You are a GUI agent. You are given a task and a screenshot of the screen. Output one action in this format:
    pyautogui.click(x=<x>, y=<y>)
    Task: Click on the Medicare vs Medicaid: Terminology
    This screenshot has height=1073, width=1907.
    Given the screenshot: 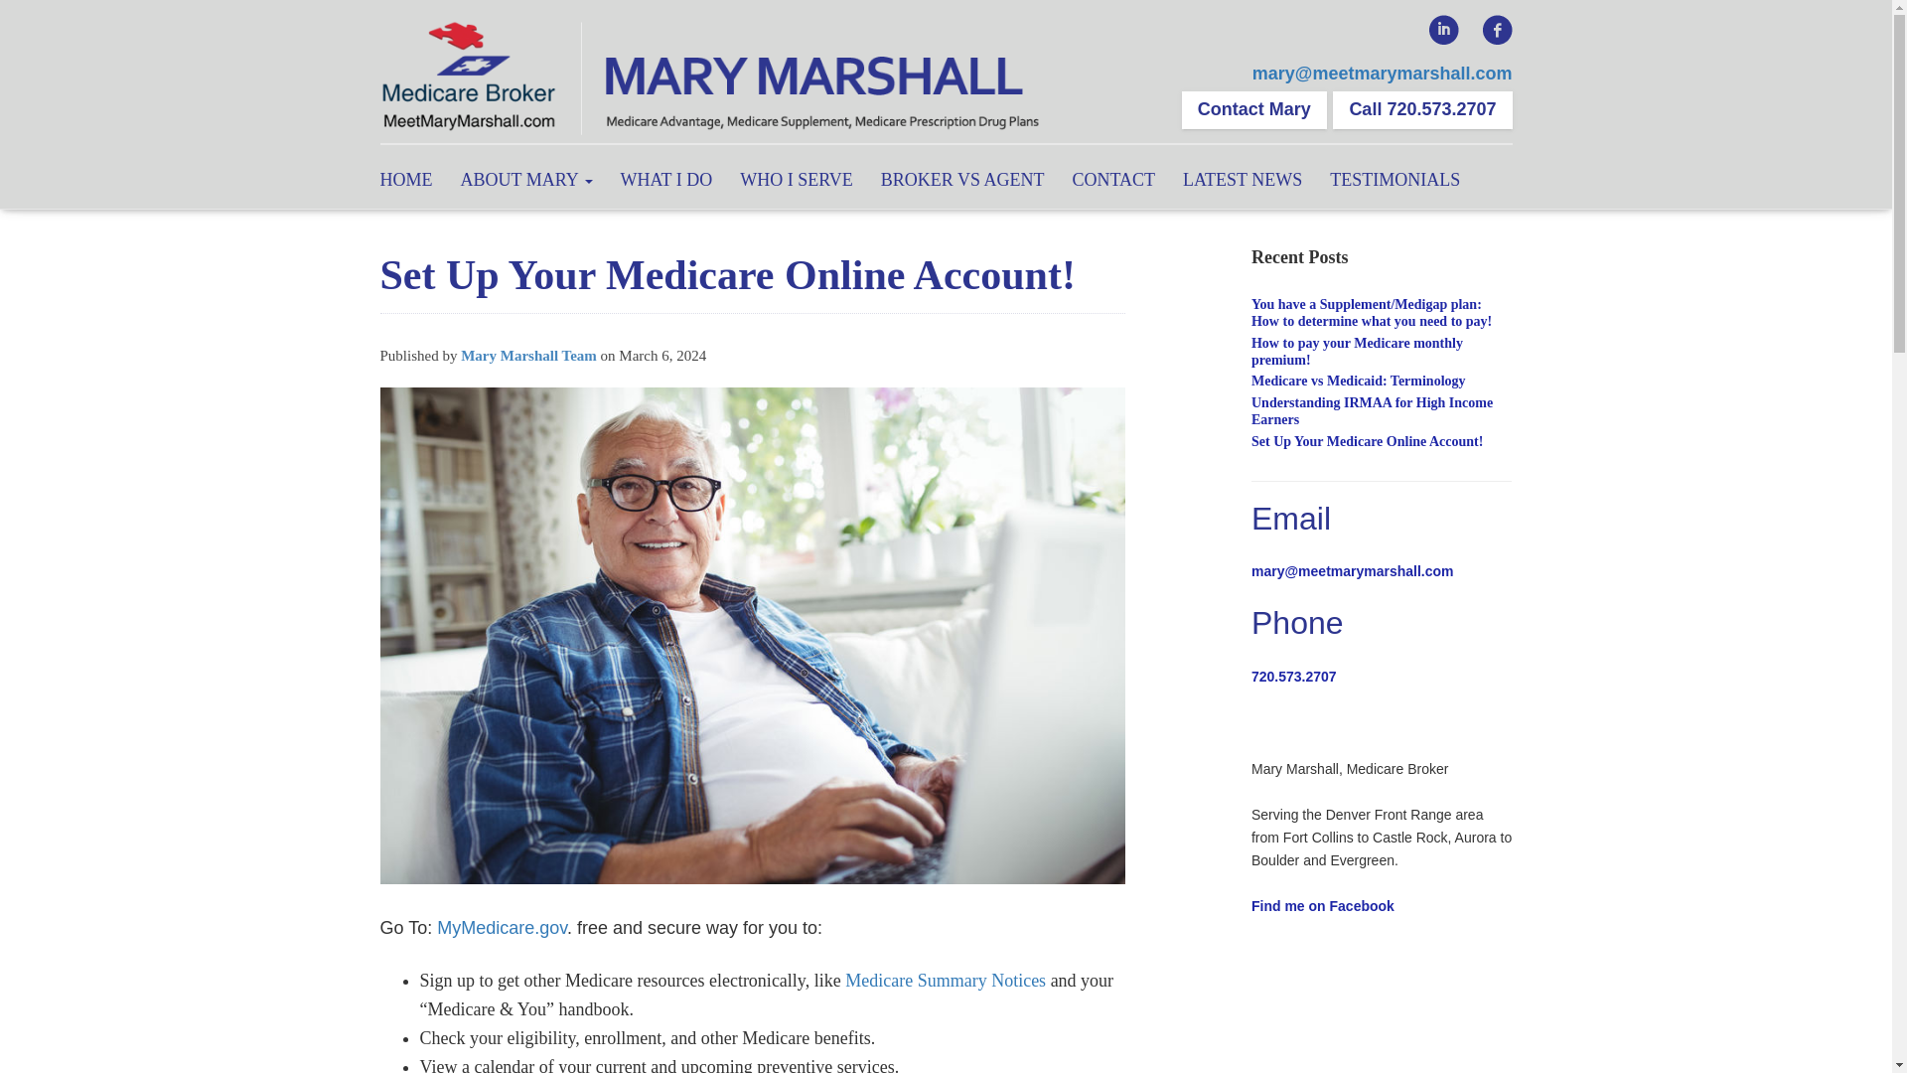 What is the action you would take?
    pyautogui.click(x=1359, y=380)
    